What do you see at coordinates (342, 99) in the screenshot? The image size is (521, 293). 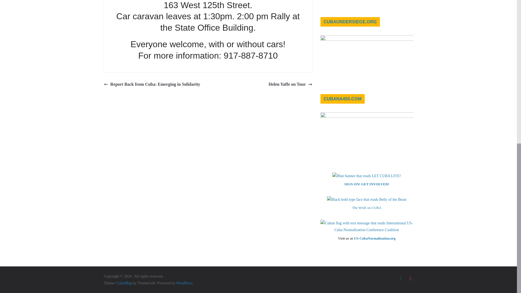 I see `CUBANA455.COM` at bounding box center [342, 99].